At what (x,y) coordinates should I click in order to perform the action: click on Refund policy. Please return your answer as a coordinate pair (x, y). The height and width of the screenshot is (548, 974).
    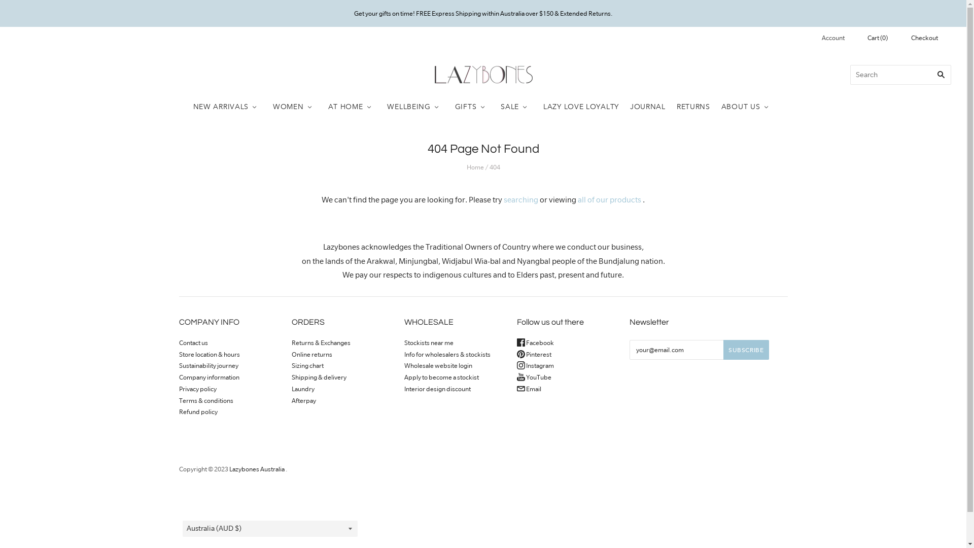
    Looking at the image, I should click on (198, 412).